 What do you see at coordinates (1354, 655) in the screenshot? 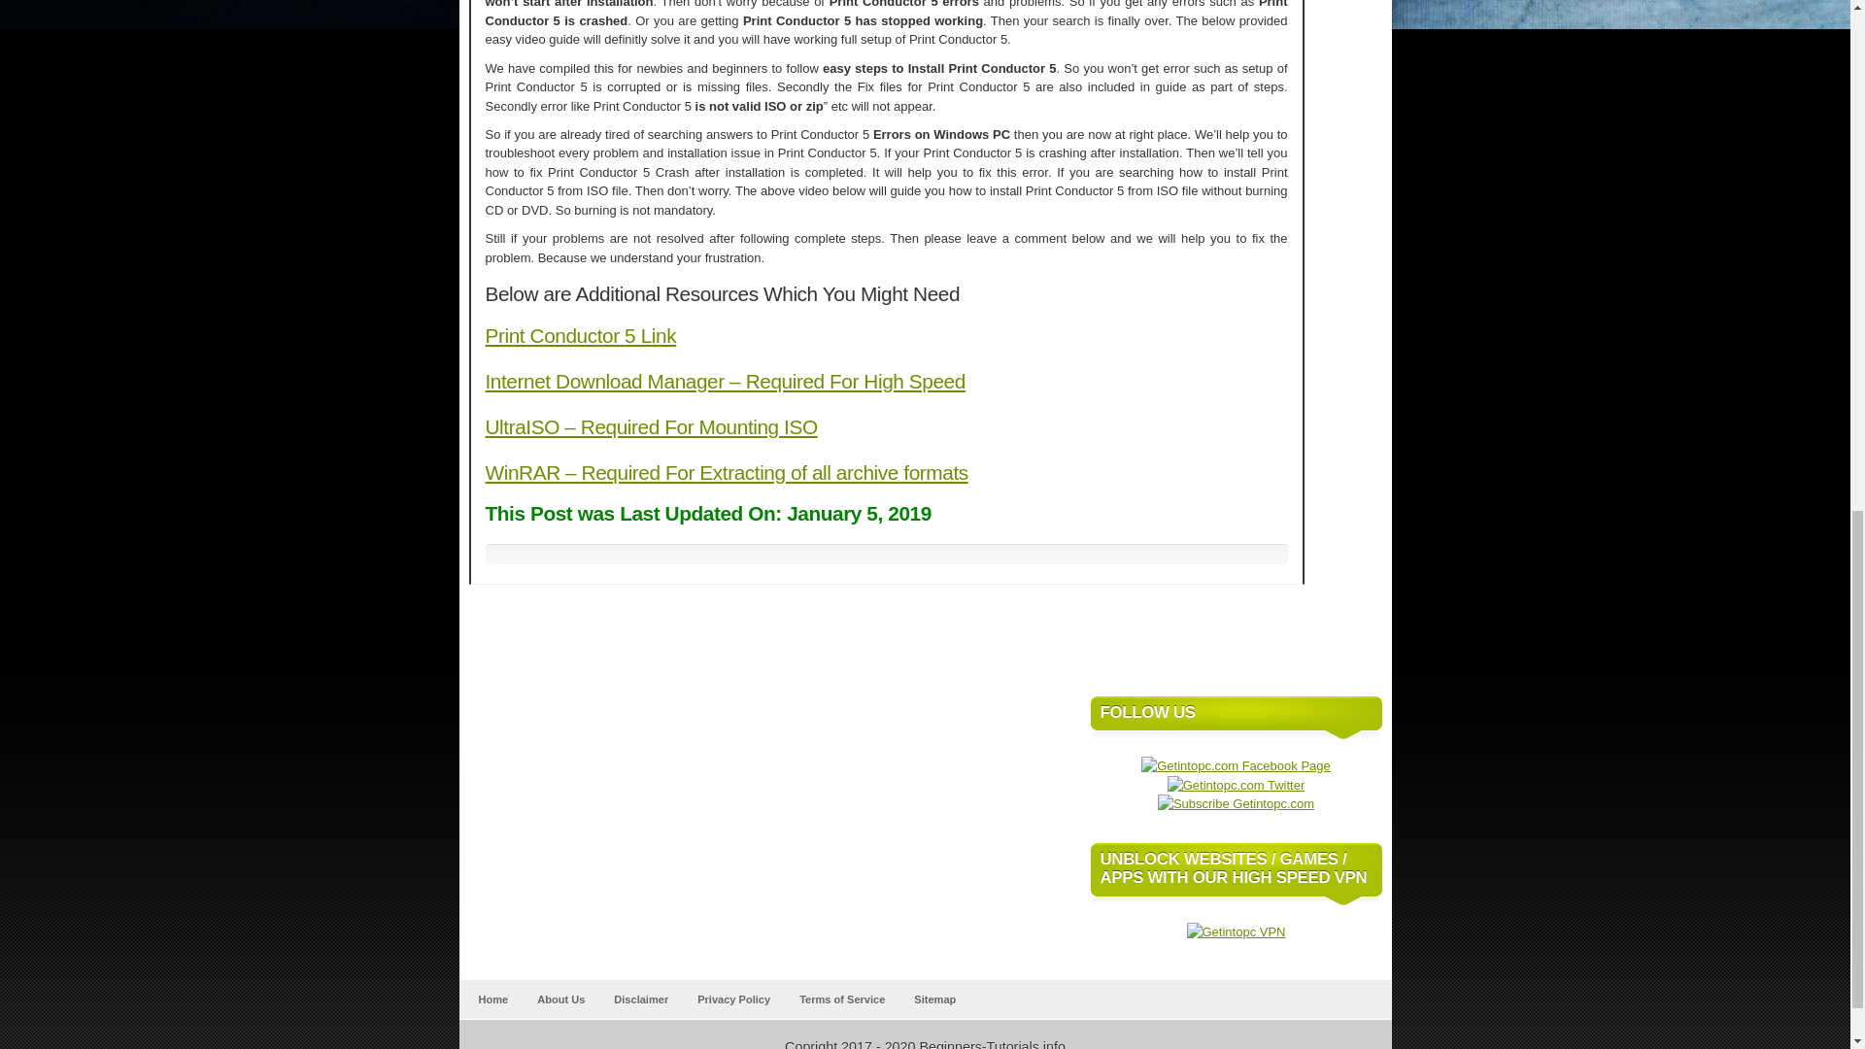
I see `Search Website` at bounding box center [1354, 655].